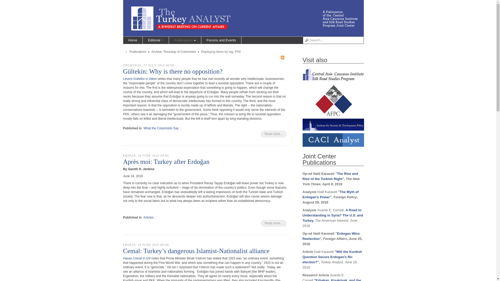 The height and width of the screenshot is (281, 500). What do you see at coordinates (127, 52) in the screenshot?
I see `You are here: ` at bounding box center [127, 52].